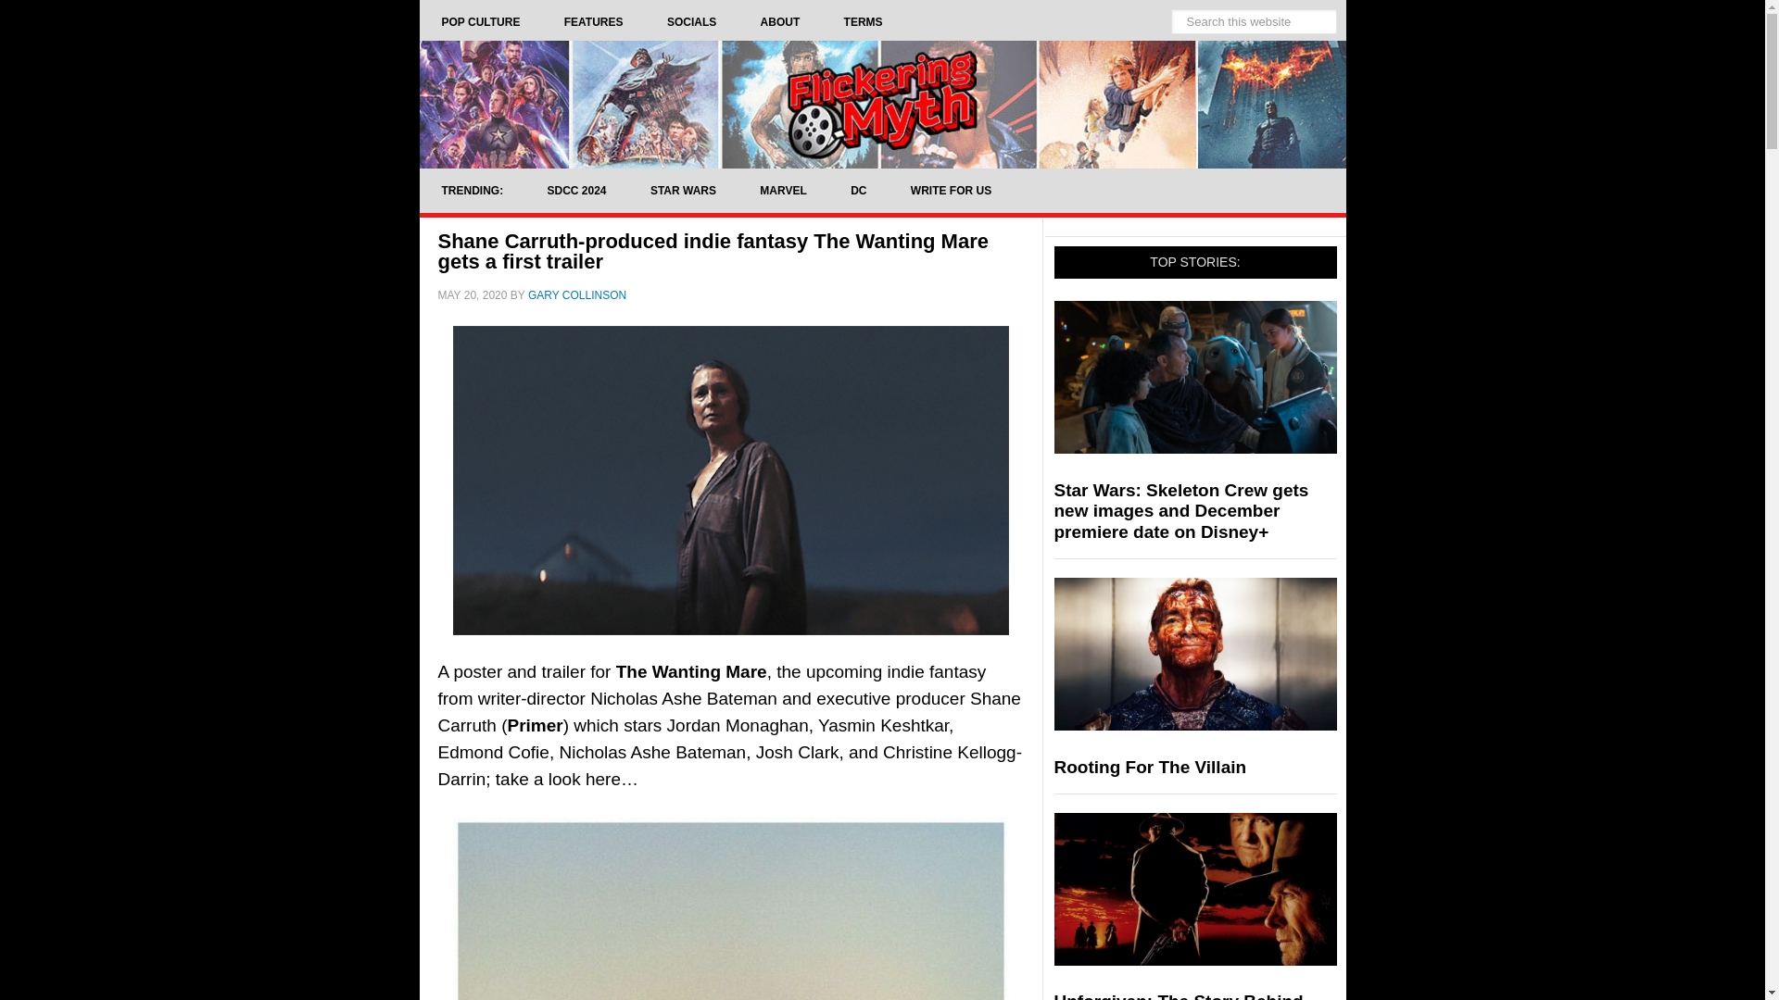  What do you see at coordinates (780, 22) in the screenshot?
I see `ABOUT` at bounding box center [780, 22].